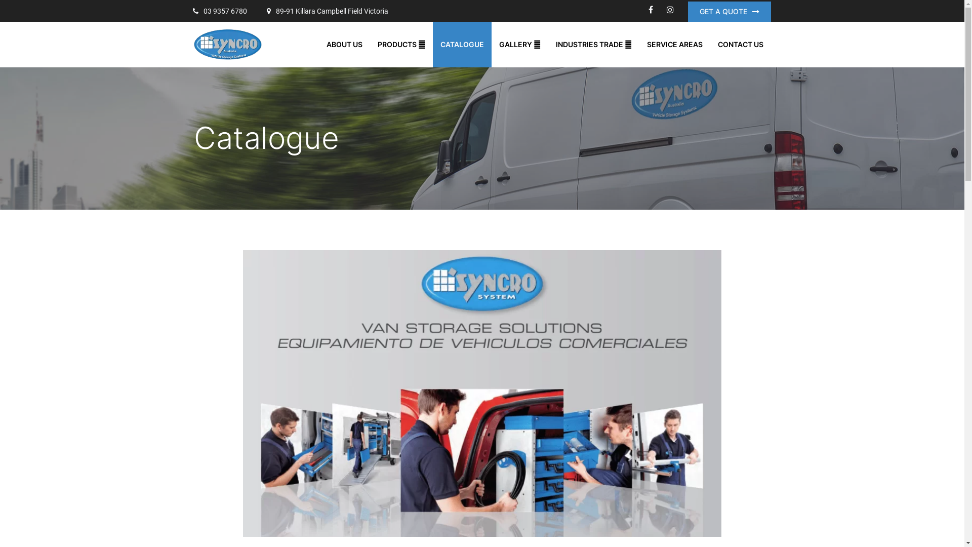  I want to click on 89-91 Killara Campbell Field Victoria, so click(328, 12).